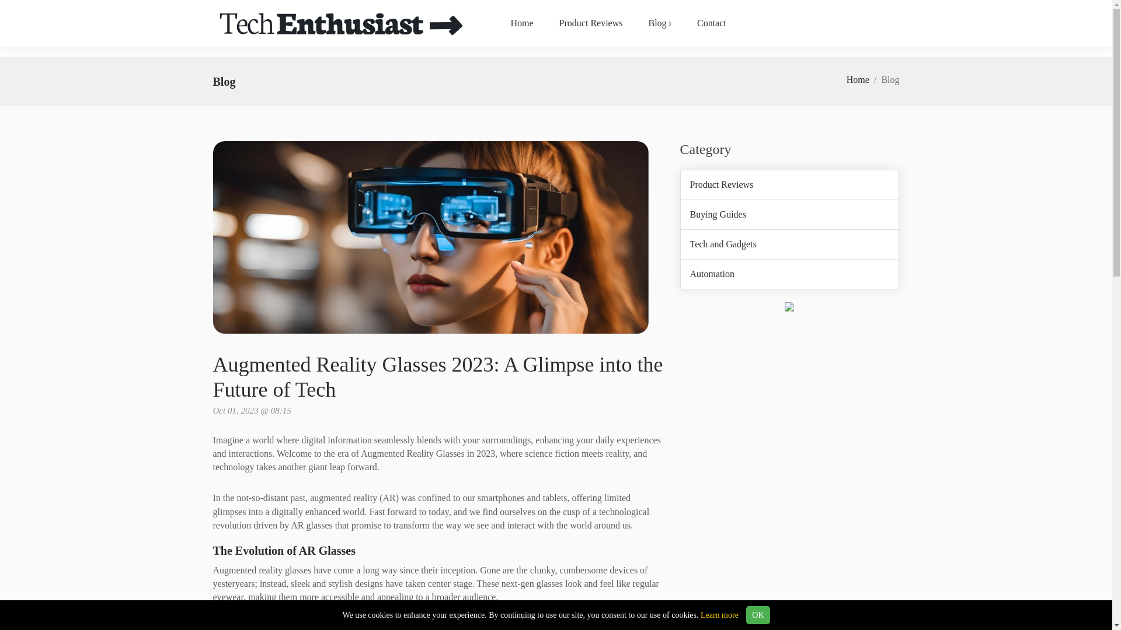 The height and width of the screenshot is (630, 1121). Describe the element at coordinates (522, 23) in the screenshot. I see `Home` at that location.